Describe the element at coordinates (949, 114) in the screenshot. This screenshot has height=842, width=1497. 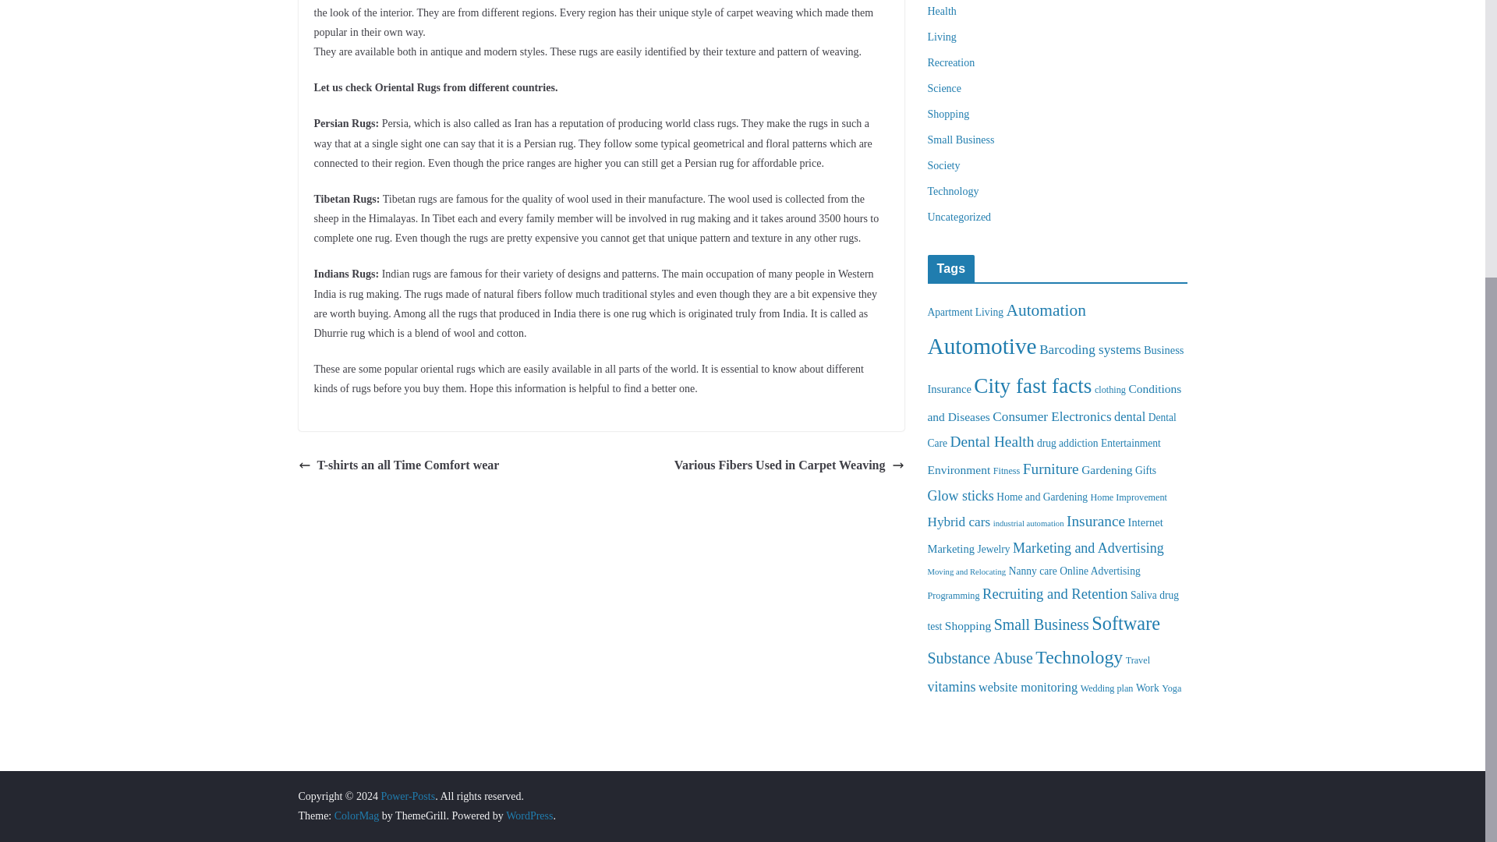
I see `Shopping` at that location.